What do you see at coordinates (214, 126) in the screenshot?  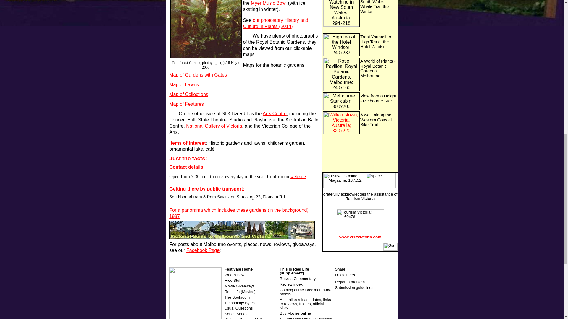 I see `National Gallery of Victoria` at bounding box center [214, 126].